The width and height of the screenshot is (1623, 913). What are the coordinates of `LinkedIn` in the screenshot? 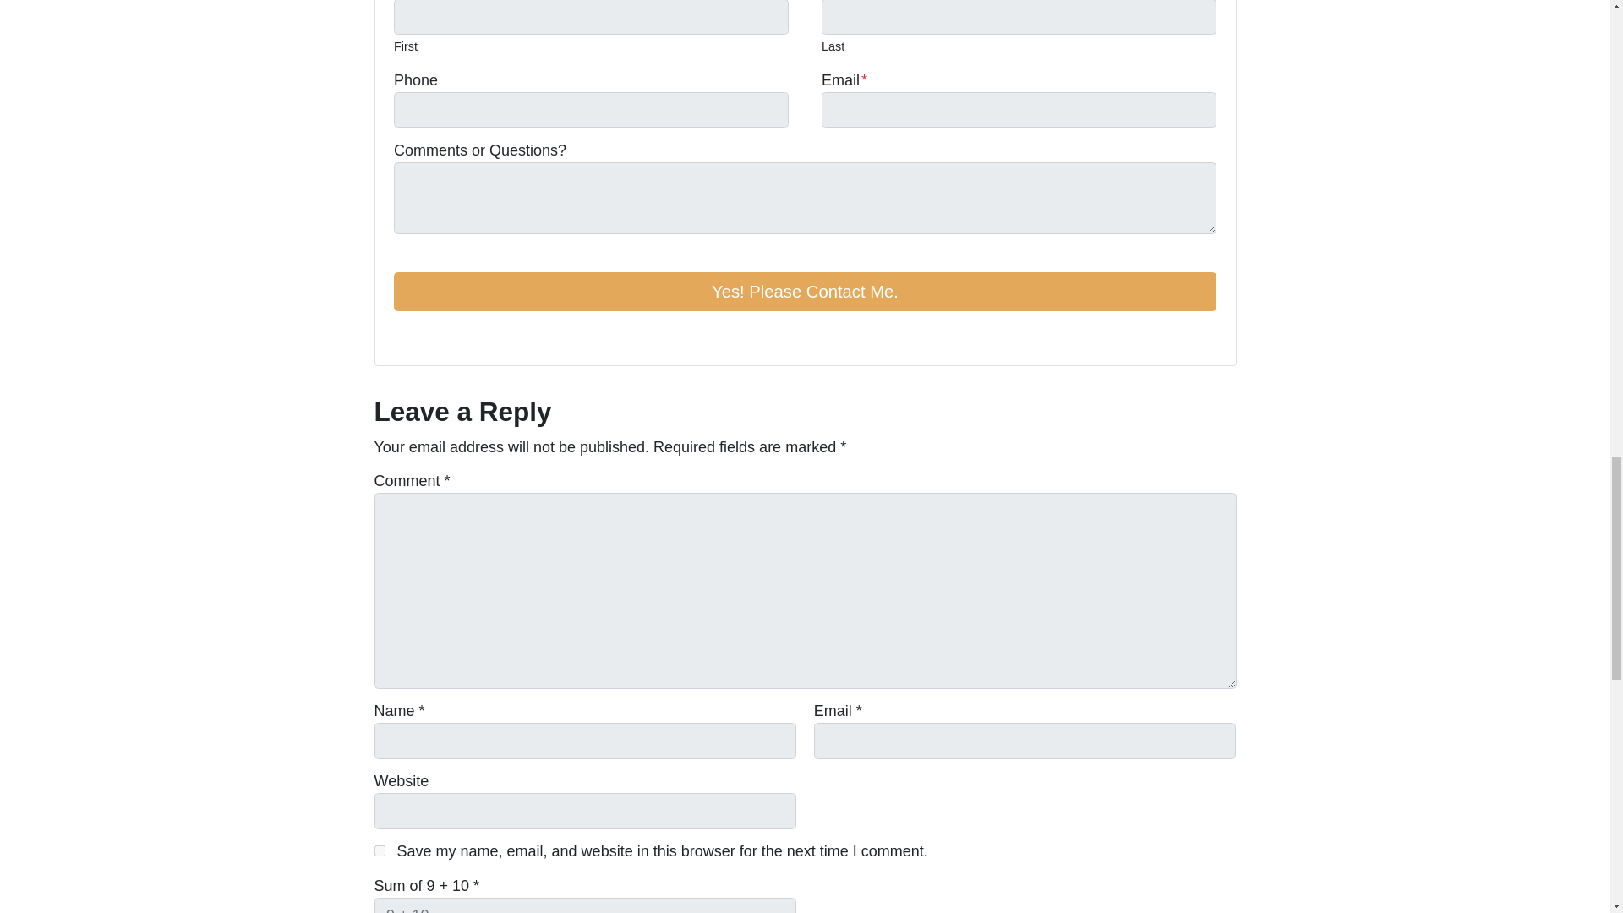 It's located at (451, 336).